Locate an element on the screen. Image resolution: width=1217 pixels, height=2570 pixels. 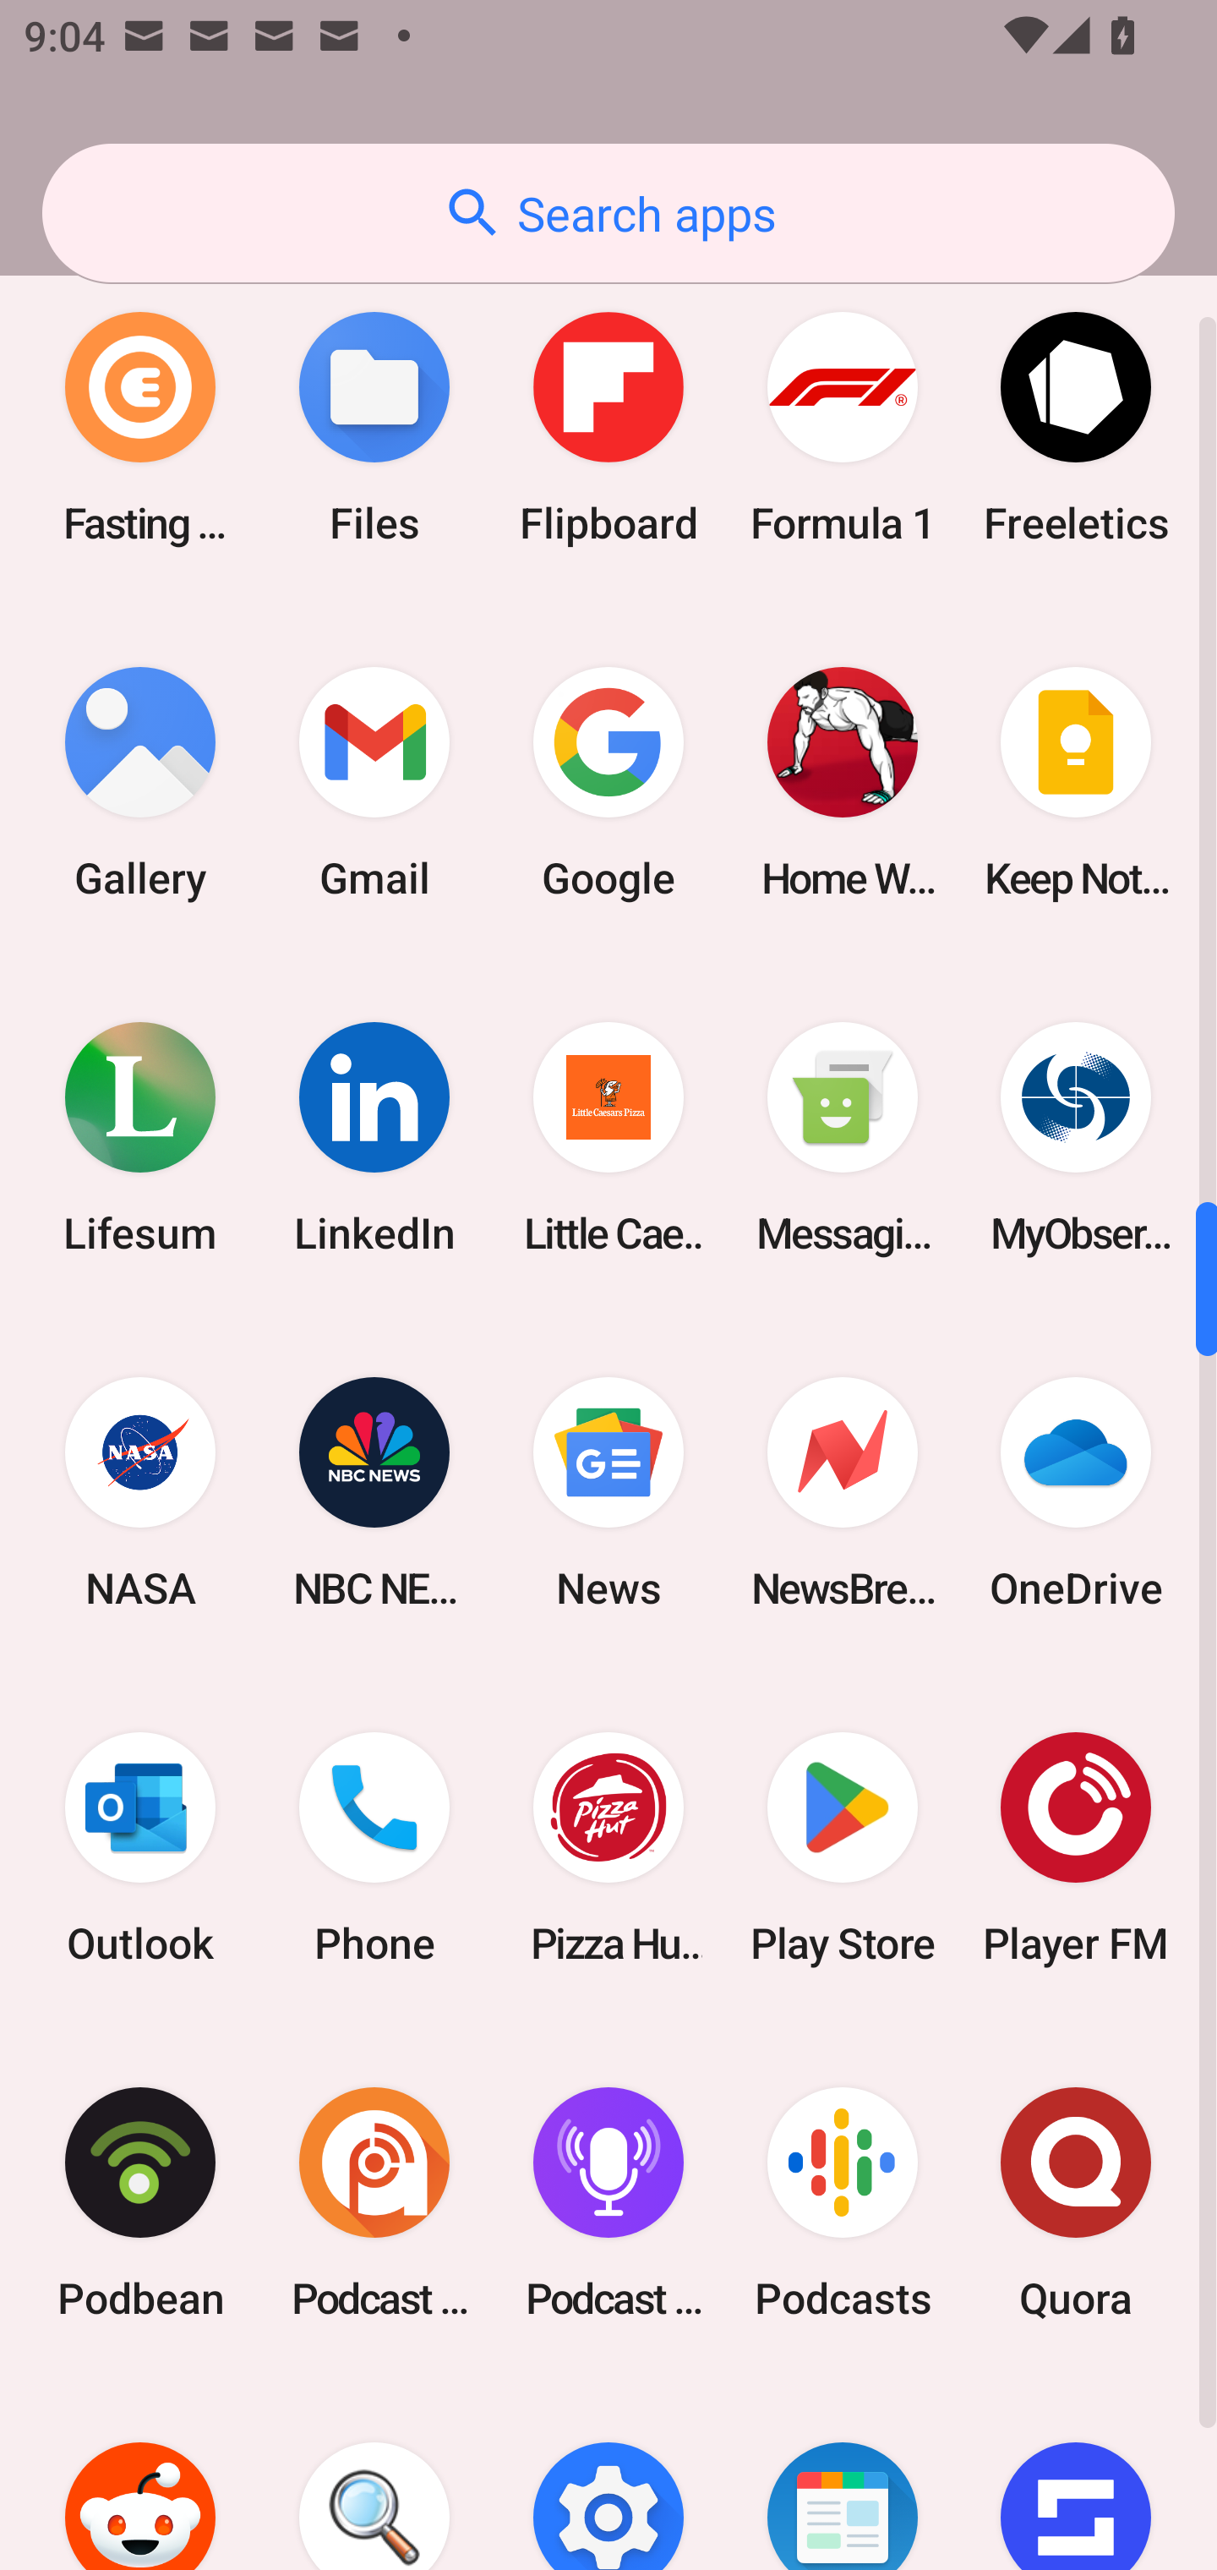
MyObservatory is located at coordinates (1076, 1138).